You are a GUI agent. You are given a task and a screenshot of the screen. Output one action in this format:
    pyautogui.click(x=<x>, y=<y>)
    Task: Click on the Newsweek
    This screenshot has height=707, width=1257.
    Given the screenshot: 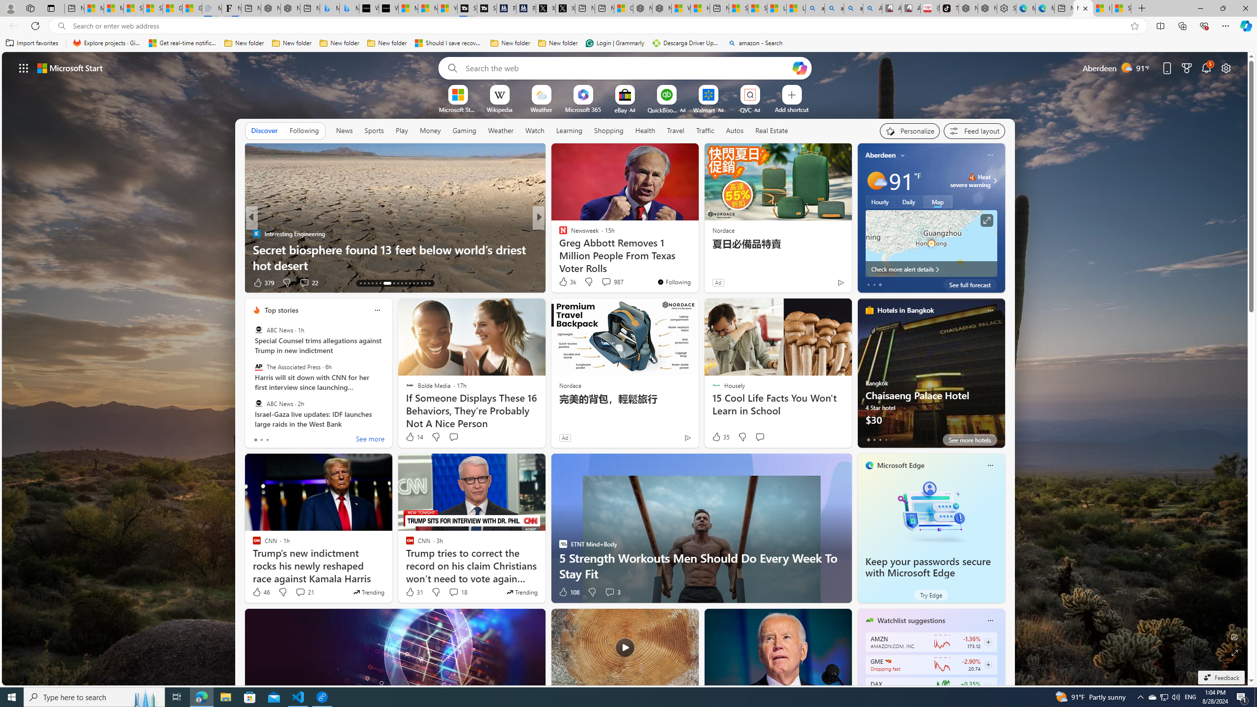 What is the action you would take?
    pyautogui.click(x=558, y=234)
    